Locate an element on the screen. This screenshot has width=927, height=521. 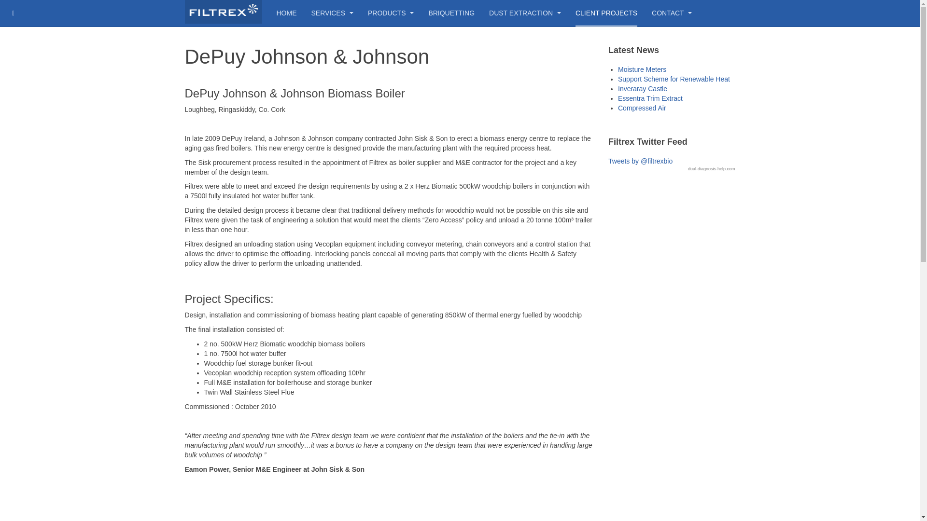
SERVICES is located at coordinates (332, 14).